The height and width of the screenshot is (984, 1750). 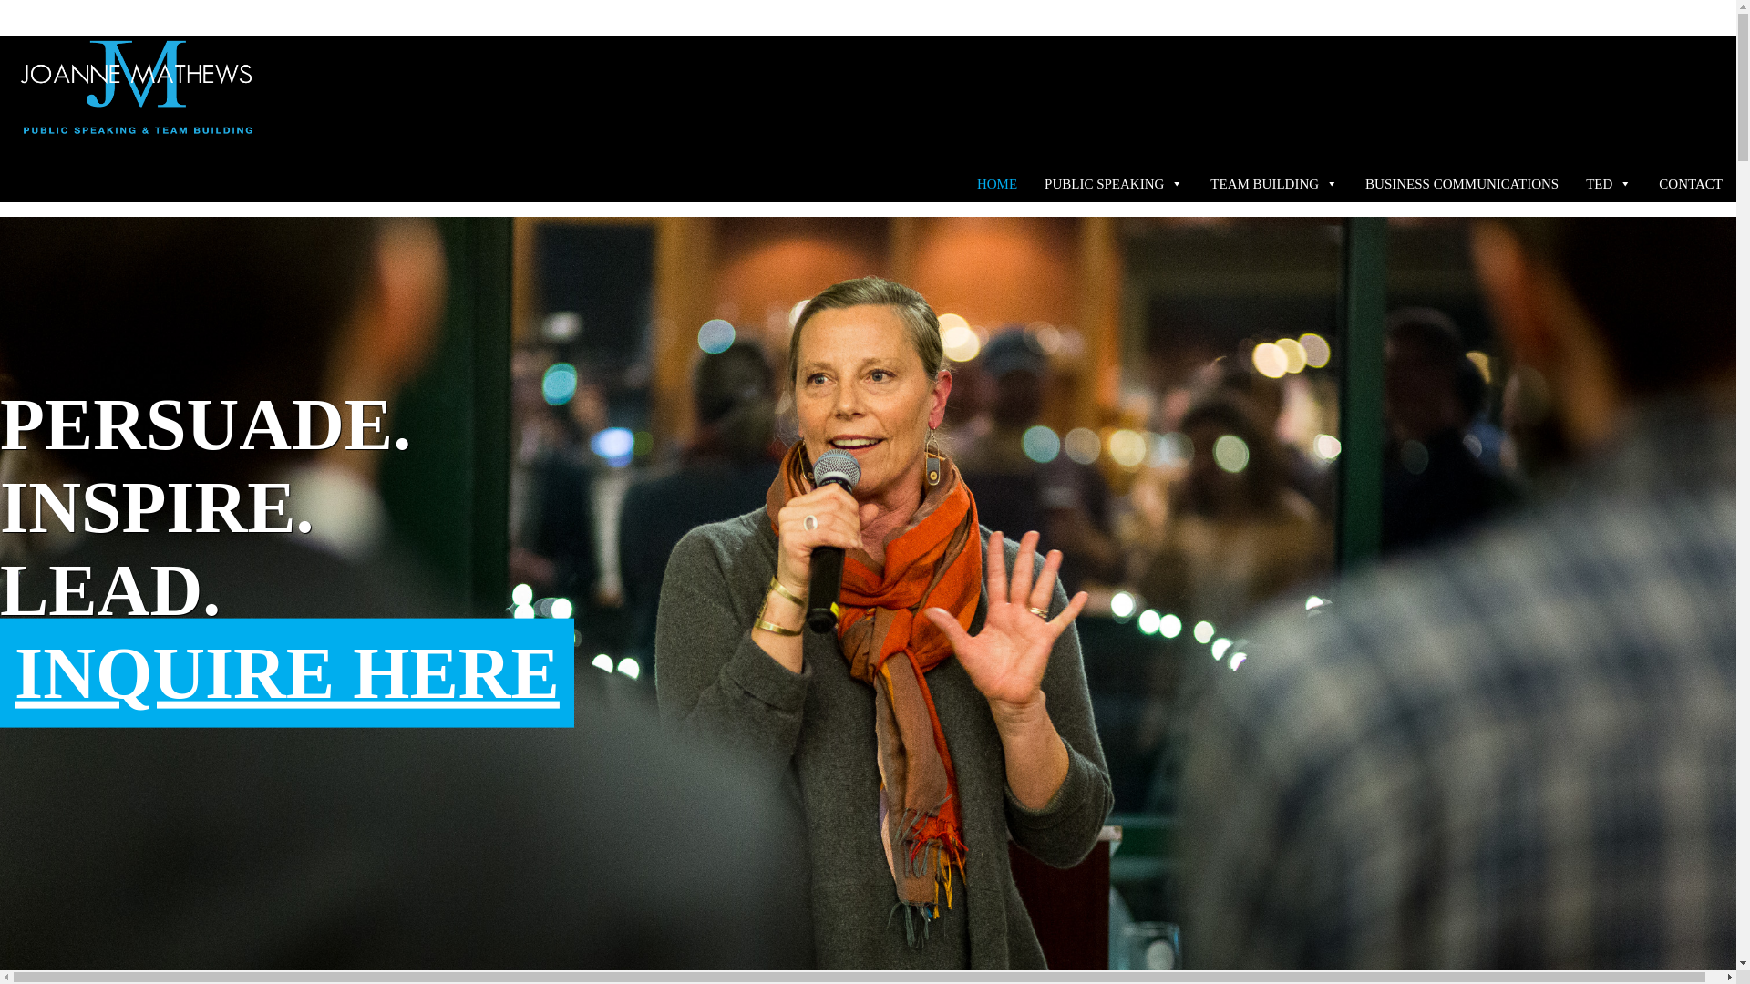 I want to click on INQUIRE HERE, so click(x=286, y=673).